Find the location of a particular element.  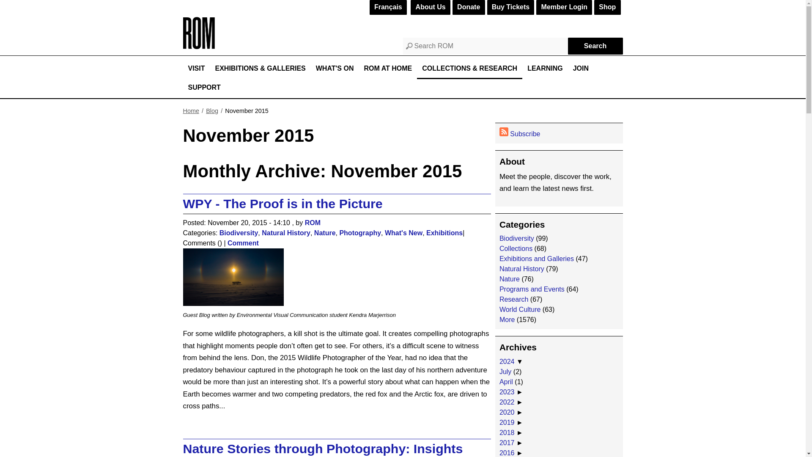

Blog RSS Feed is located at coordinates (503, 132).